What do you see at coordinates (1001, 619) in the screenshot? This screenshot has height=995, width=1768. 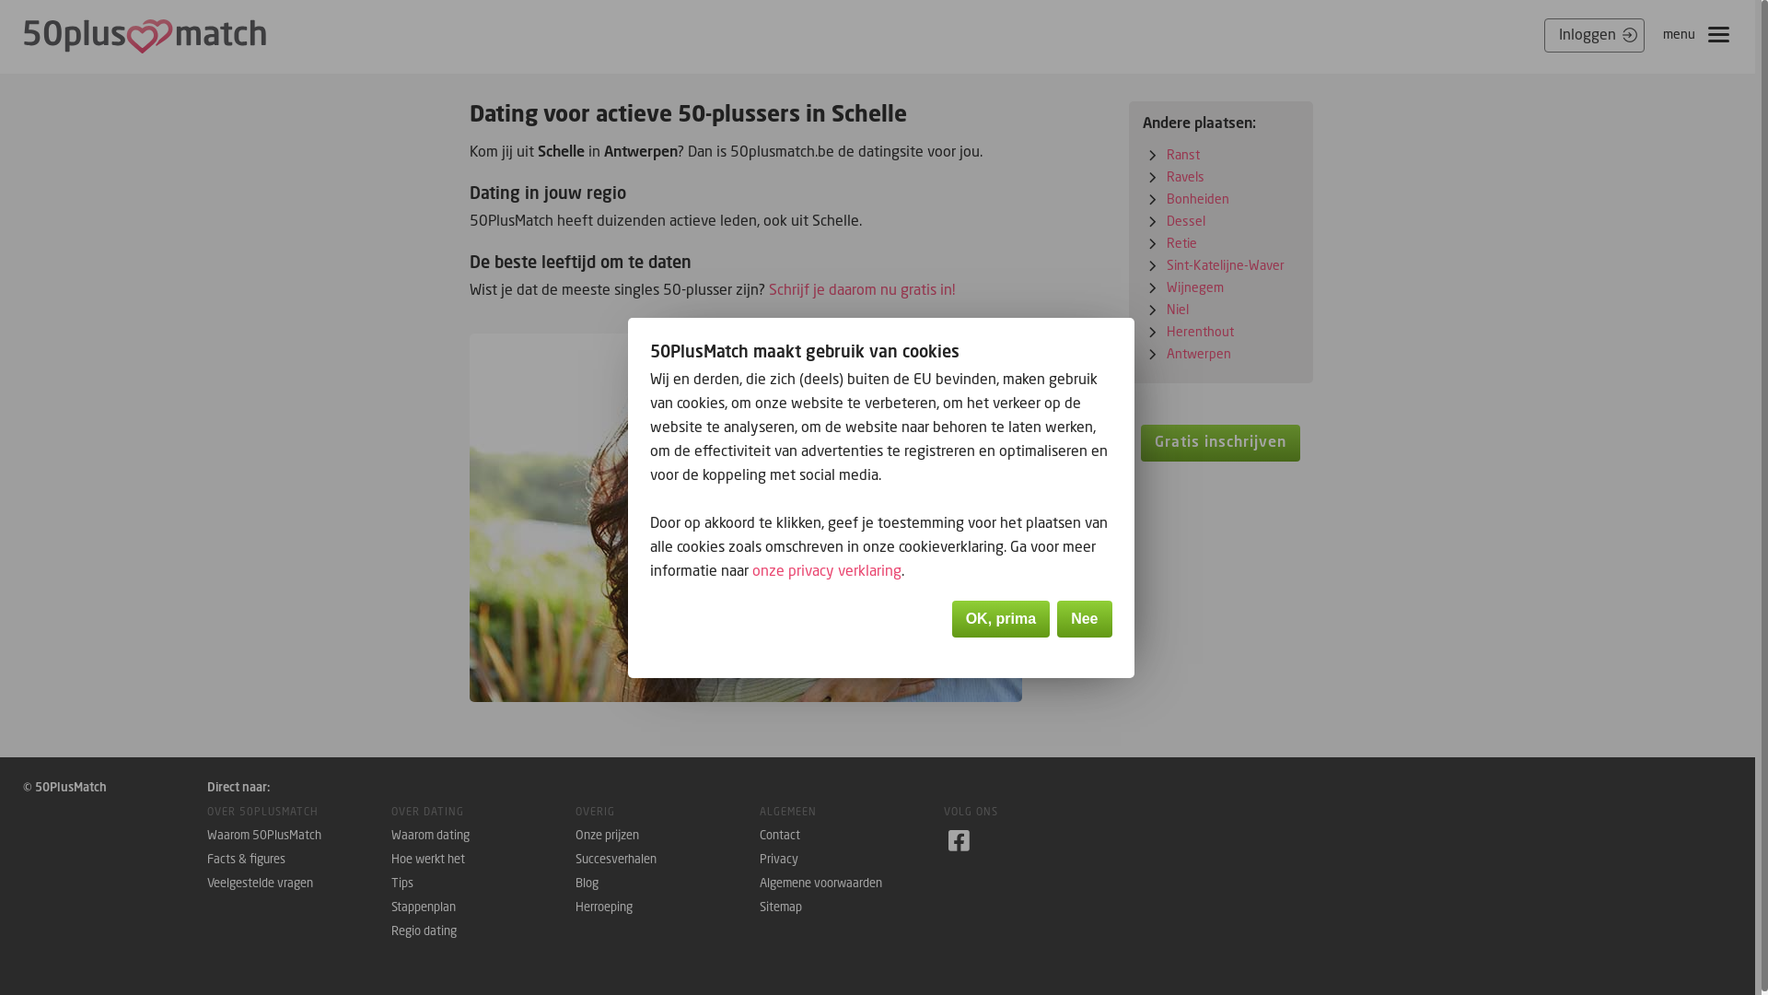 I see `OK, prima` at bounding box center [1001, 619].